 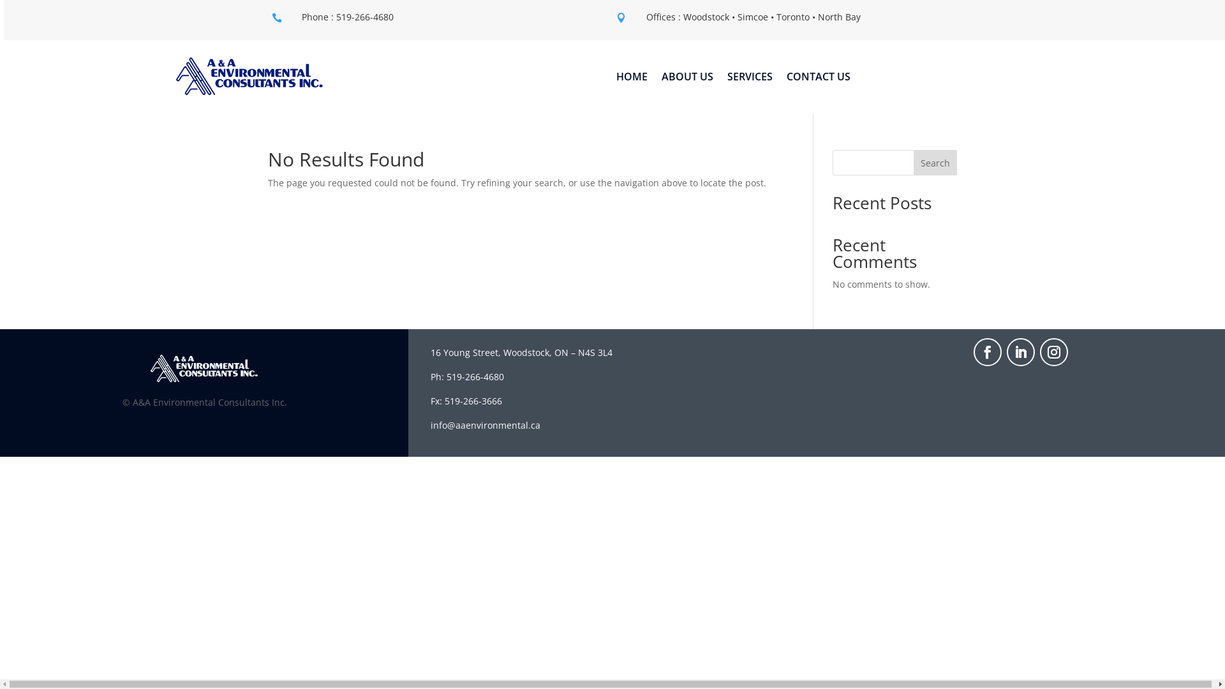 I want to click on Follow on Facebook, so click(x=988, y=352).